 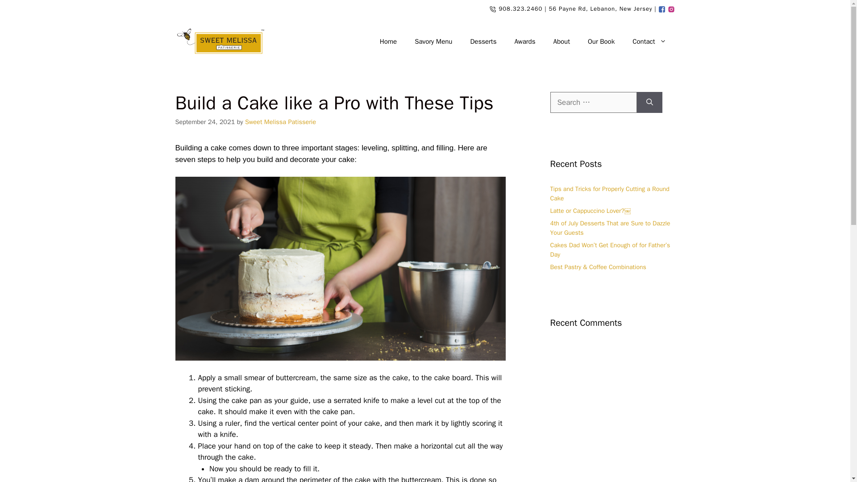 I want to click on Best Bakery in NJ, so click(x=525, y=41).